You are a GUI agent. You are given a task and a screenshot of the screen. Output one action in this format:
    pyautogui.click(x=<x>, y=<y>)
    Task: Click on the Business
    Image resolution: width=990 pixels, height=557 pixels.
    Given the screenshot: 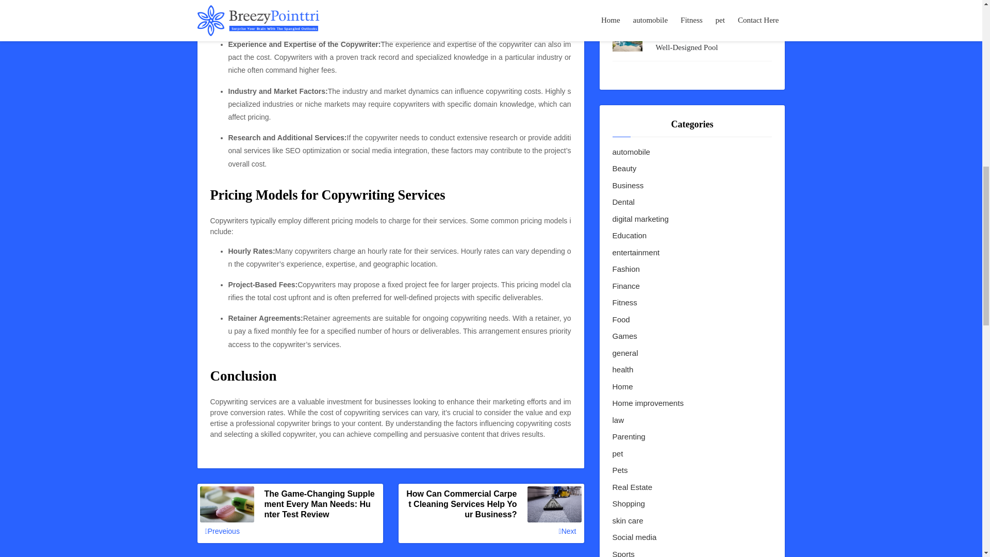 What is the action you would take?
    pyautogui.click(x=628, y=186)
    